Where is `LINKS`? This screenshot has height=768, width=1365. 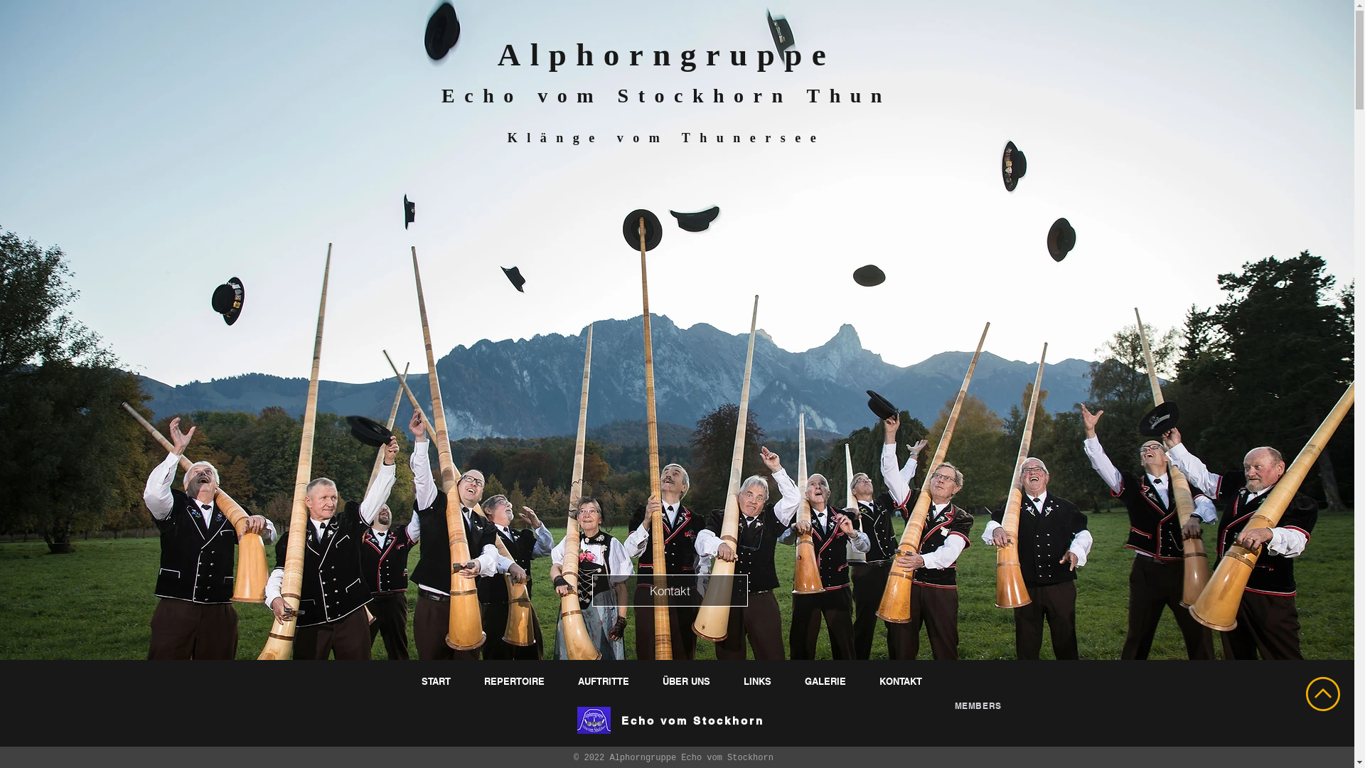 LINKS is located at coordinates (759, 681).